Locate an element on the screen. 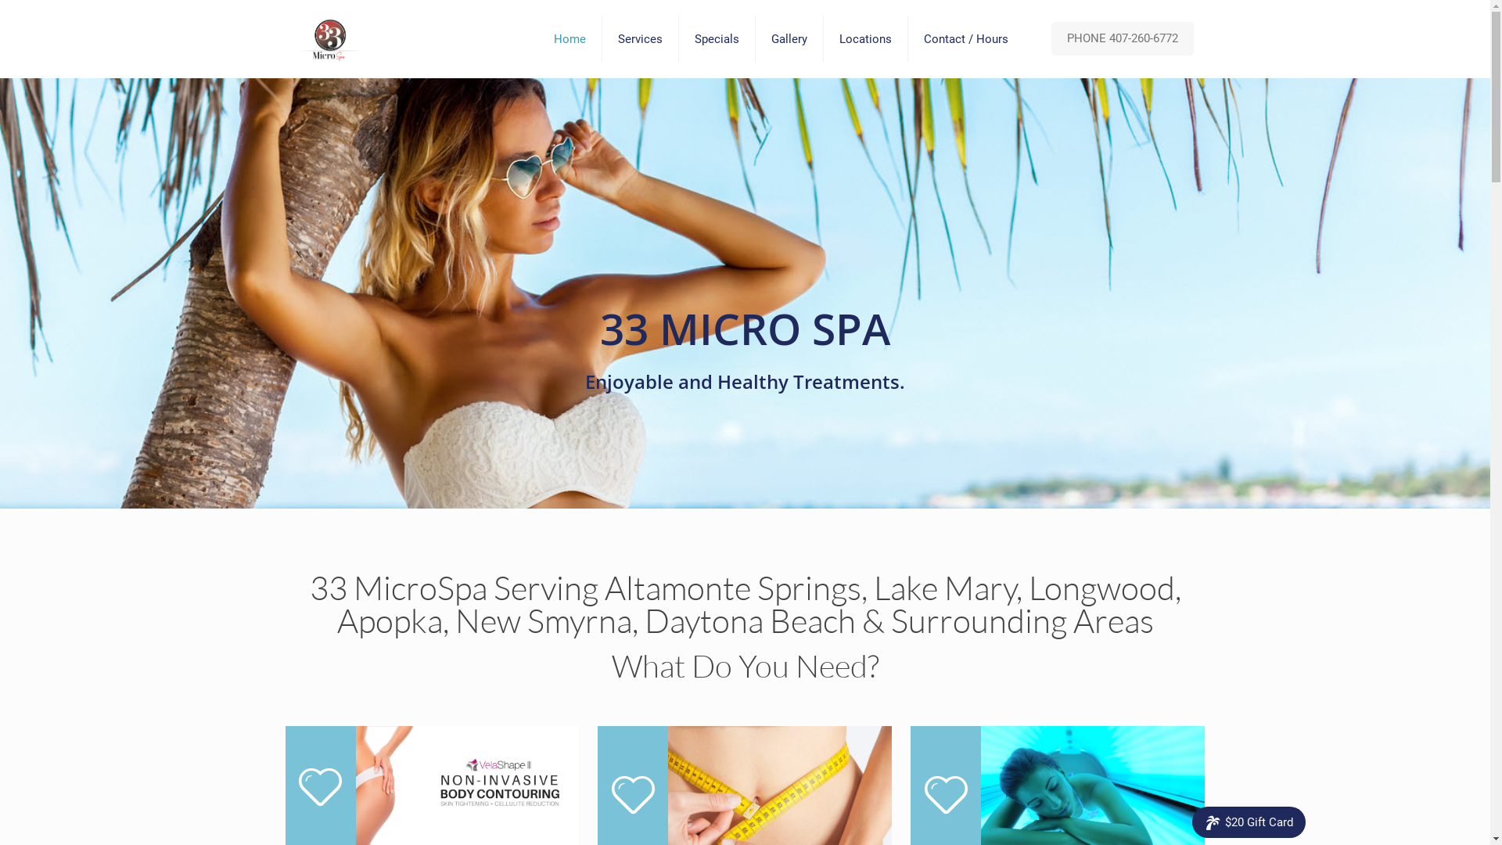 The image size is (1502, 845). Home is located at coordinates (570, 39).